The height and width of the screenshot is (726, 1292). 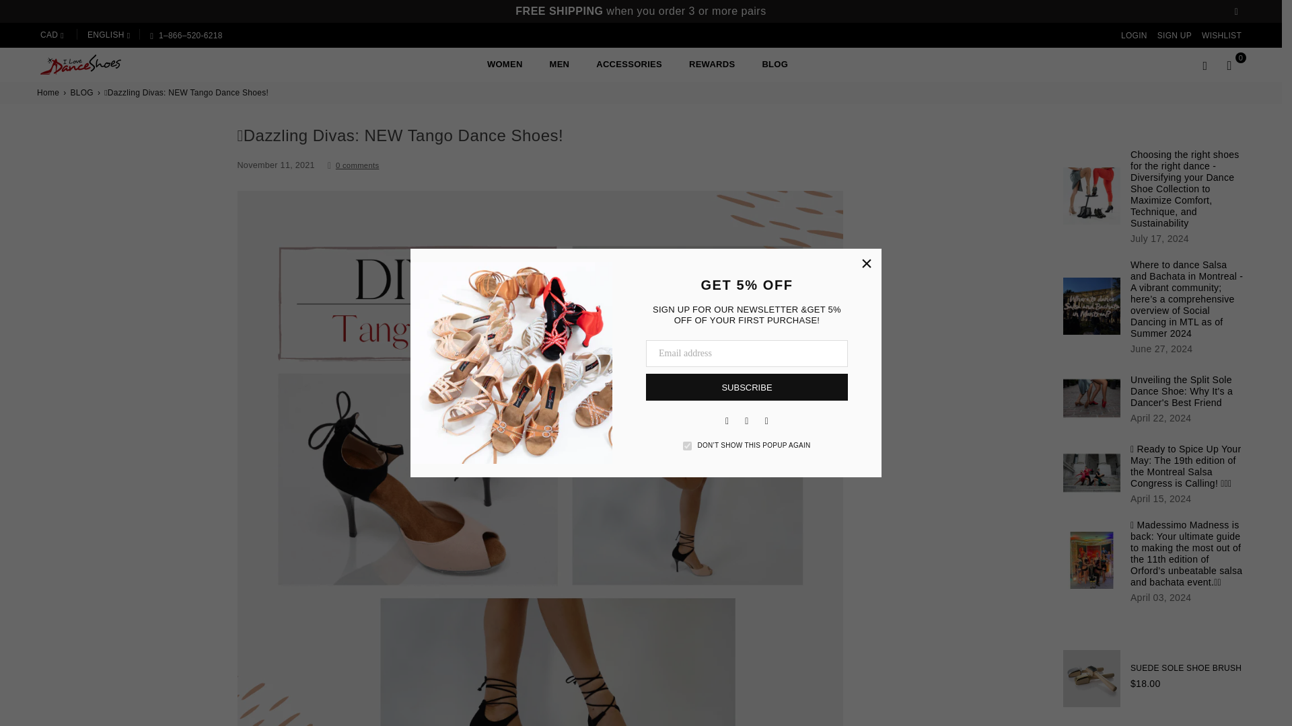 I want to click on iLoveDanceShoes on Facebook, so click(x=727, y=421).